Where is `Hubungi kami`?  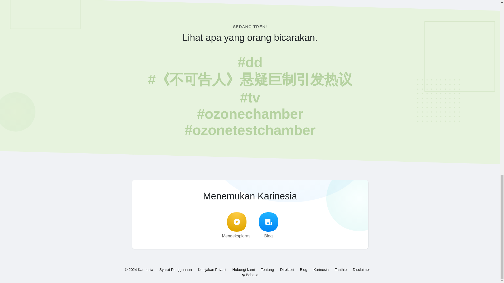 Hubungi kami is located at coordinates (244, 269).